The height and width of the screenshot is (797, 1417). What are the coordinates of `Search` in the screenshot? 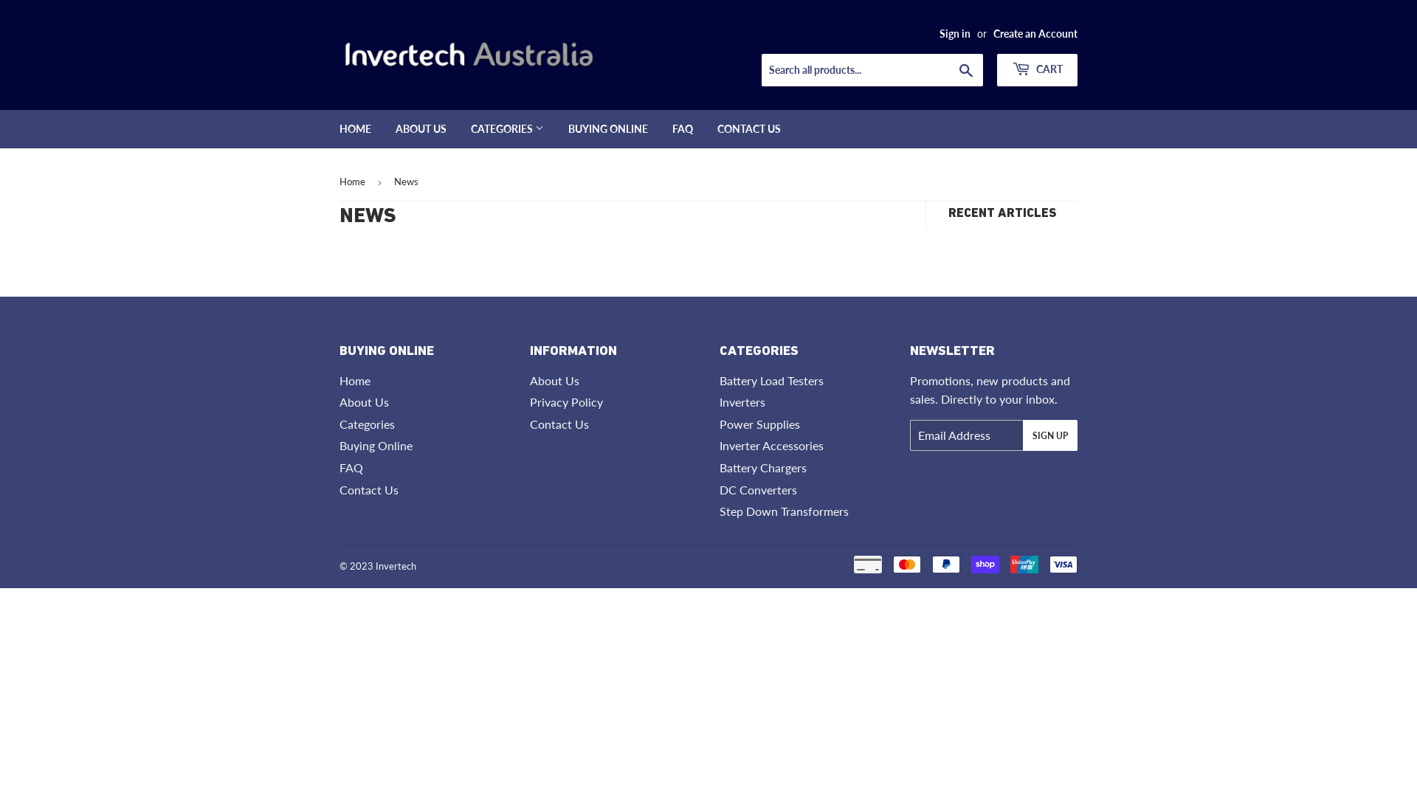 It's located at (967, 71).